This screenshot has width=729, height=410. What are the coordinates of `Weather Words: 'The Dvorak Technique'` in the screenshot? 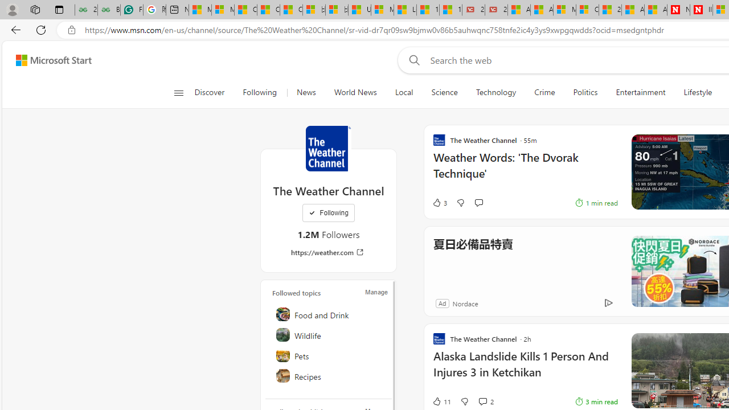 It's located at (525, 171).